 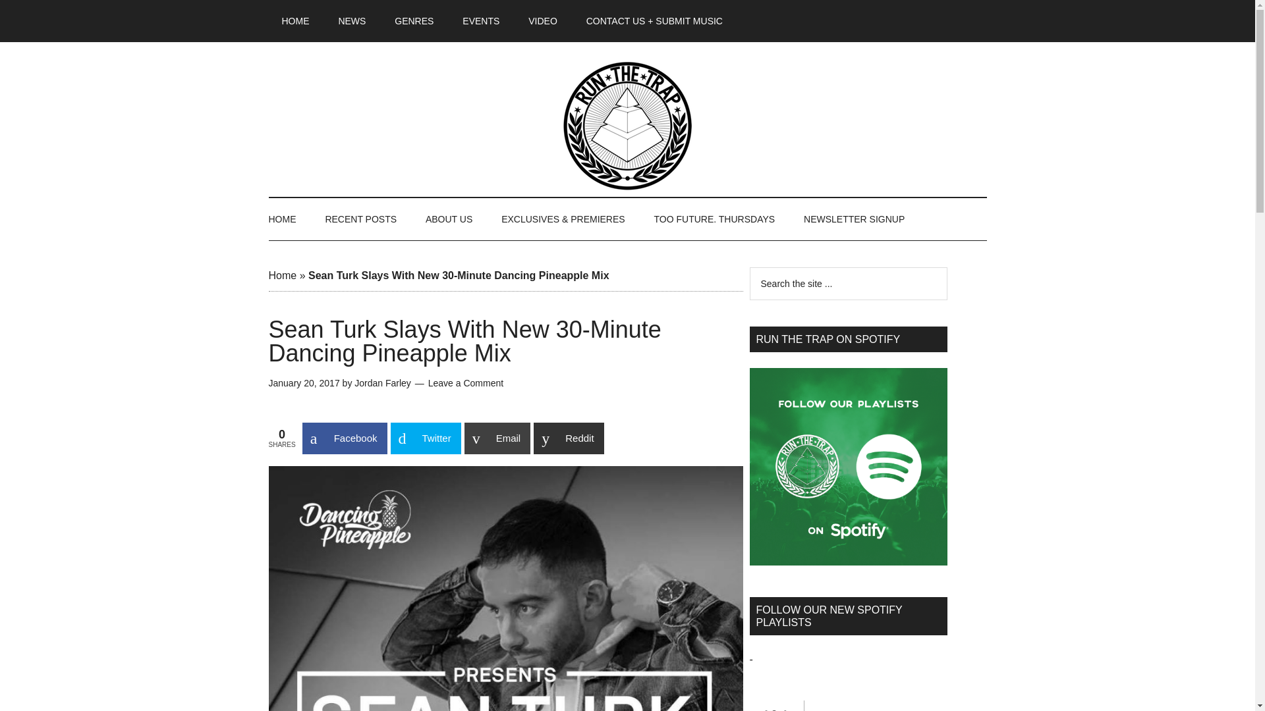 What do you see at coordinates (466, 382) in the screenshot?
I see `Leave a Comment` at bounding box center [466, 382].